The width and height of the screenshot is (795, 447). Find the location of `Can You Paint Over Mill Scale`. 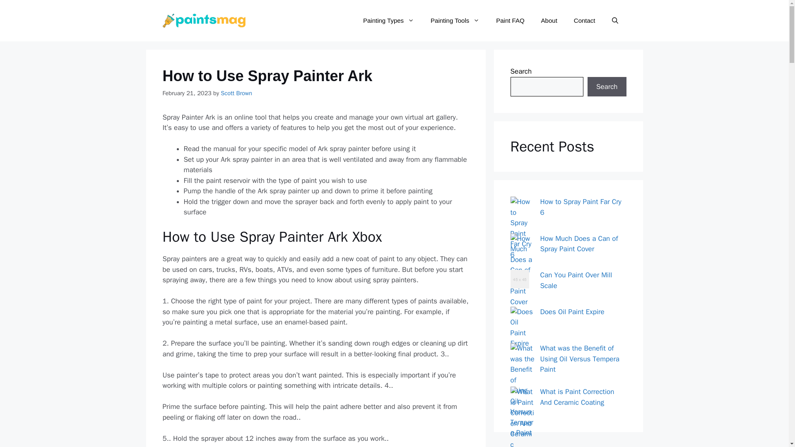

Can You Paint Over Mill Scale is located at coordinates (576, 280).